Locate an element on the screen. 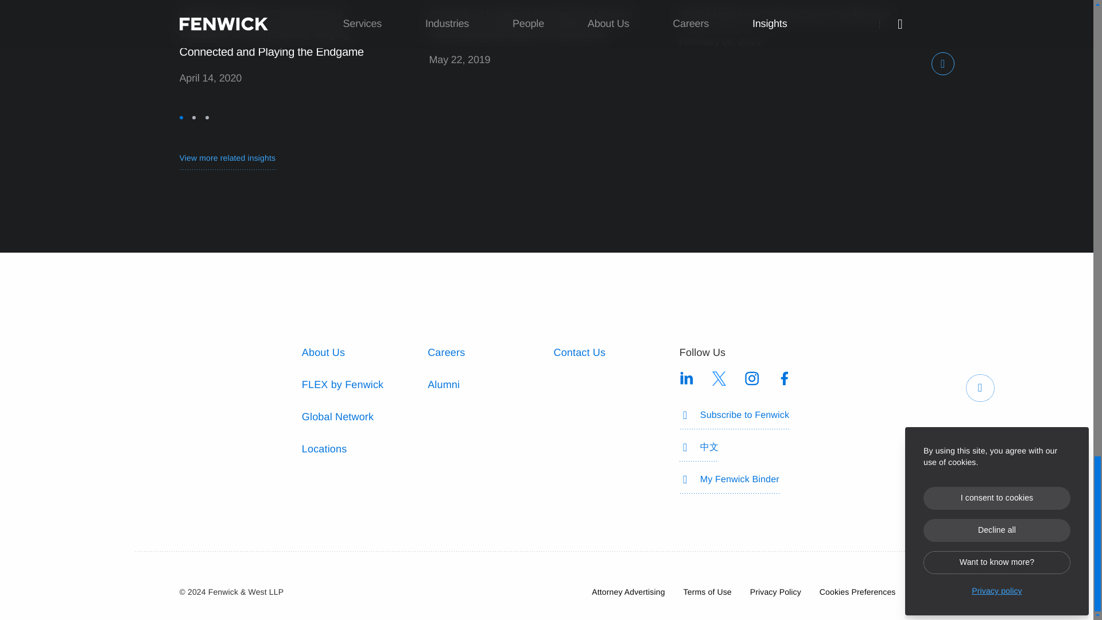  Careers is located at coordinates (446, 352).